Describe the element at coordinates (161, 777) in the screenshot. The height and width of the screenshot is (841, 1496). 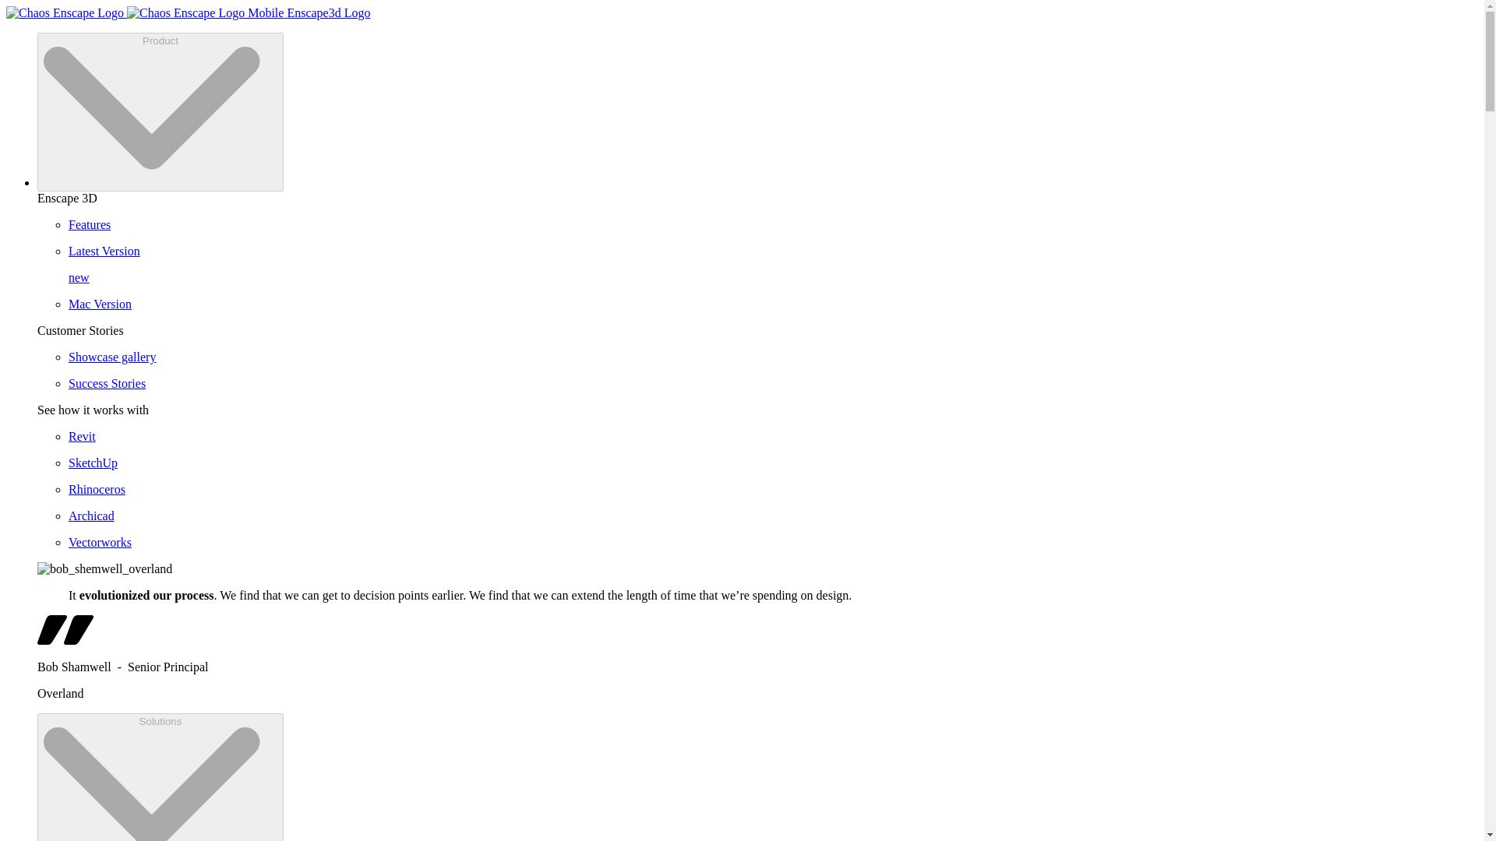
I see `Solutions` at that location.